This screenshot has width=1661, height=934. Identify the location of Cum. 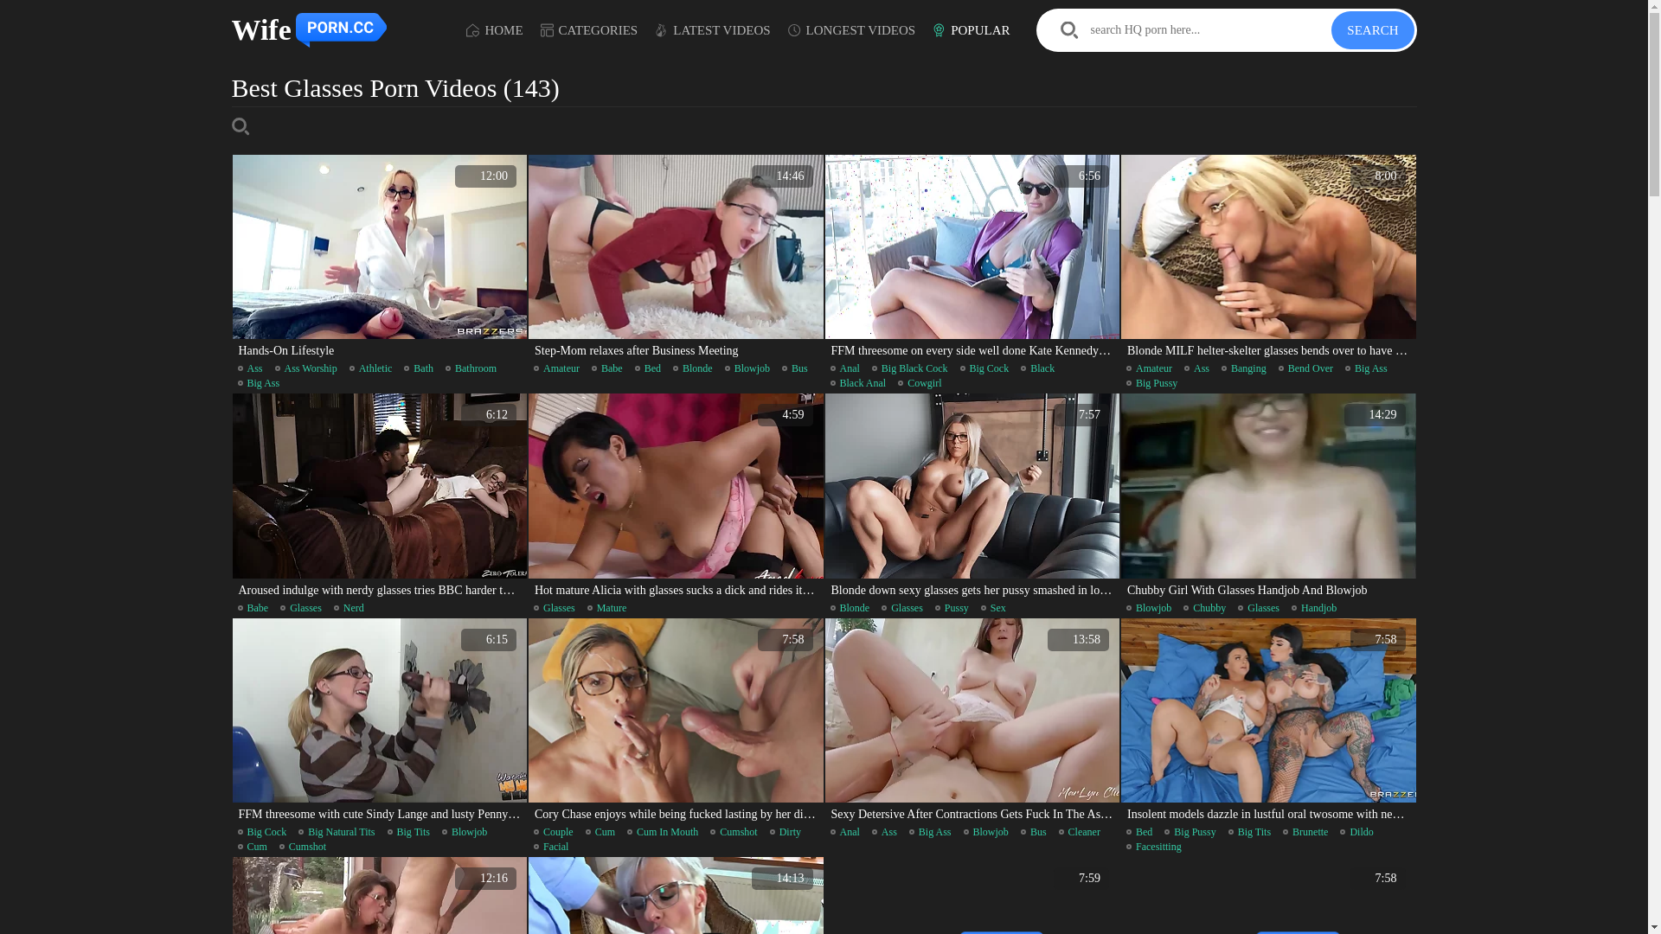
(252, 847).